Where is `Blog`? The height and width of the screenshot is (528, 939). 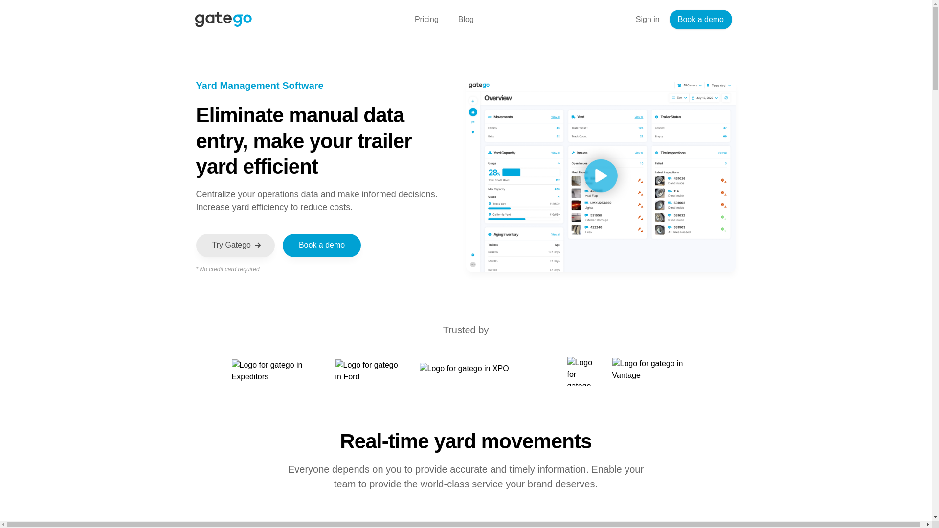 Blog is located at coordinates (466, 20).